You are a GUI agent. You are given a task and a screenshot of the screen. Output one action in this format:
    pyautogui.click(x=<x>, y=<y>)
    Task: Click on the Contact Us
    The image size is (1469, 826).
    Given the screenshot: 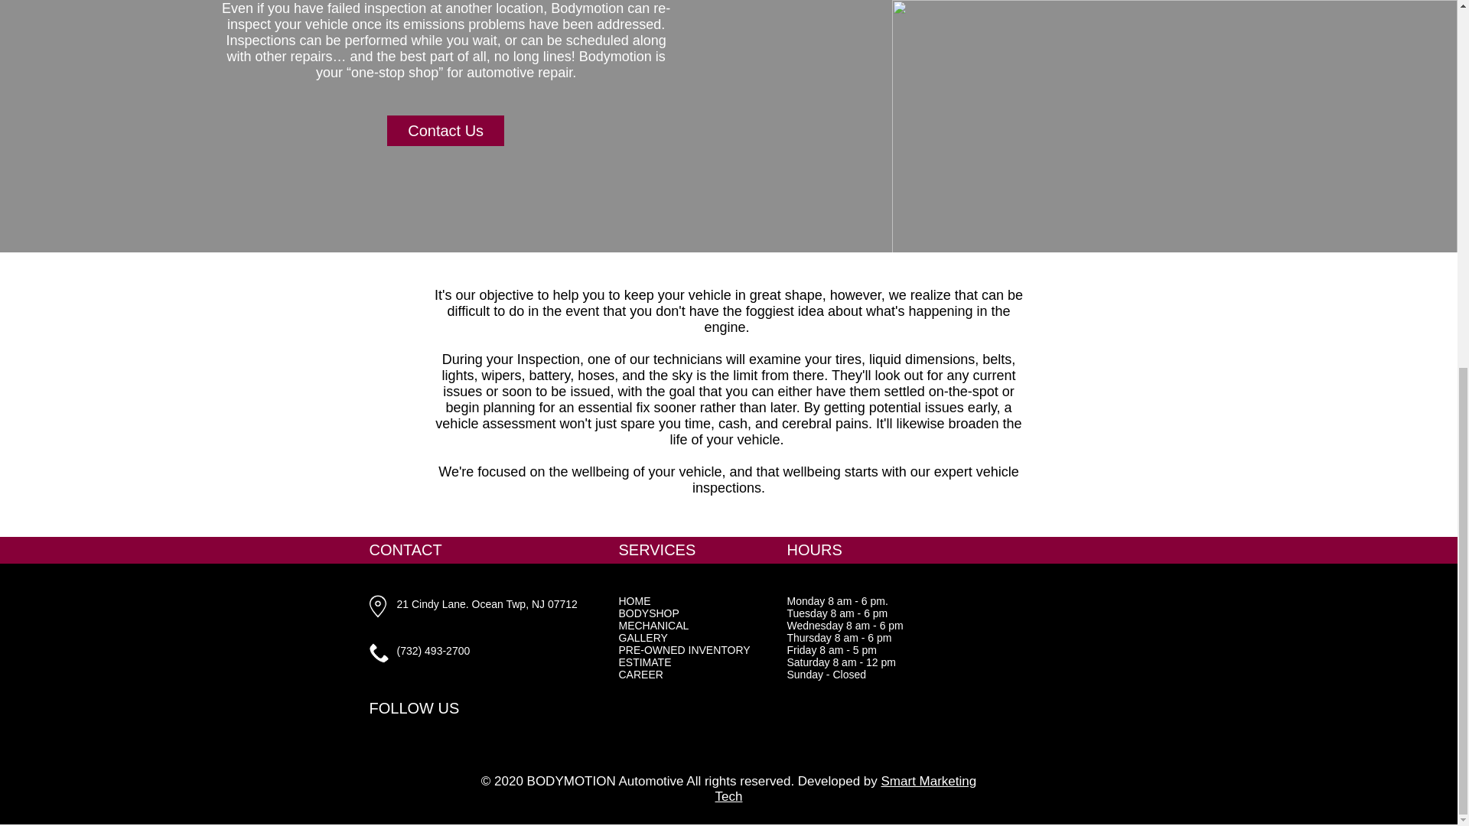 What is the action you would take?
    pyautogui.click(x=445, y=131)
    